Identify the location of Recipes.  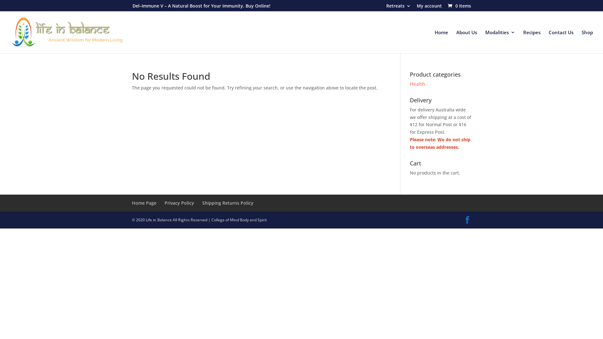
(532, 42).